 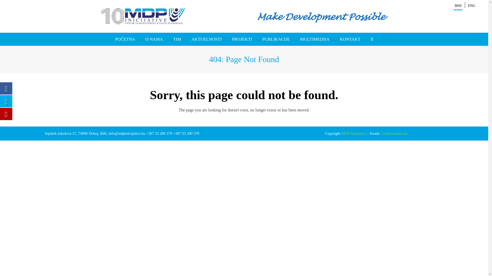 I want to click on KONTAKT, so click(x=350, y=39).